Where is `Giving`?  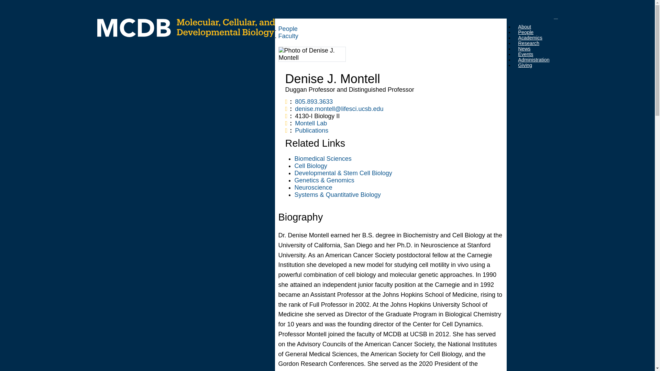 Giving is located at coordinates (525, 65).